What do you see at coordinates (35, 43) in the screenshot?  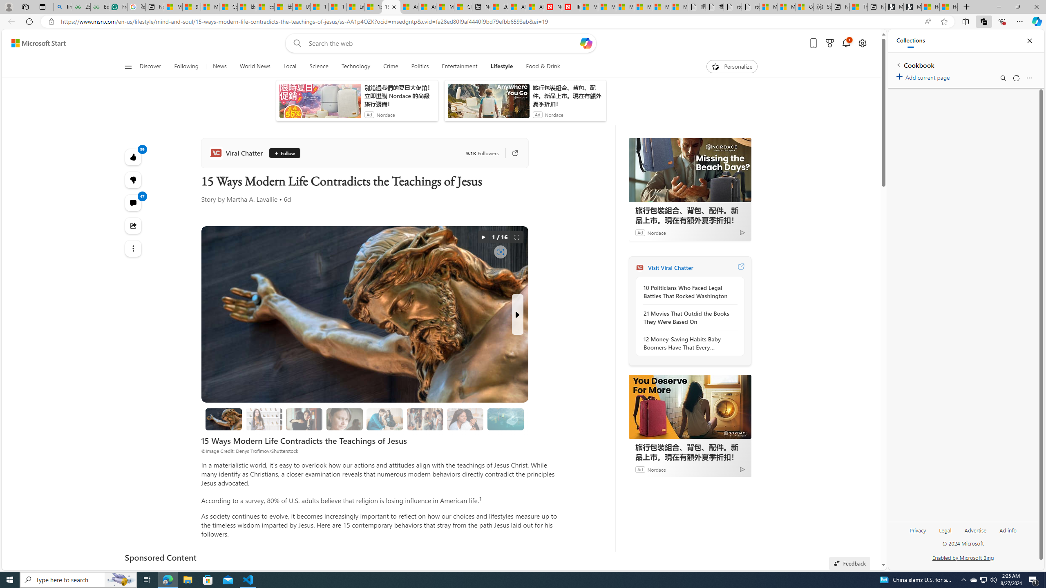 I see `Skip to content` at bounding box center [35, 43].